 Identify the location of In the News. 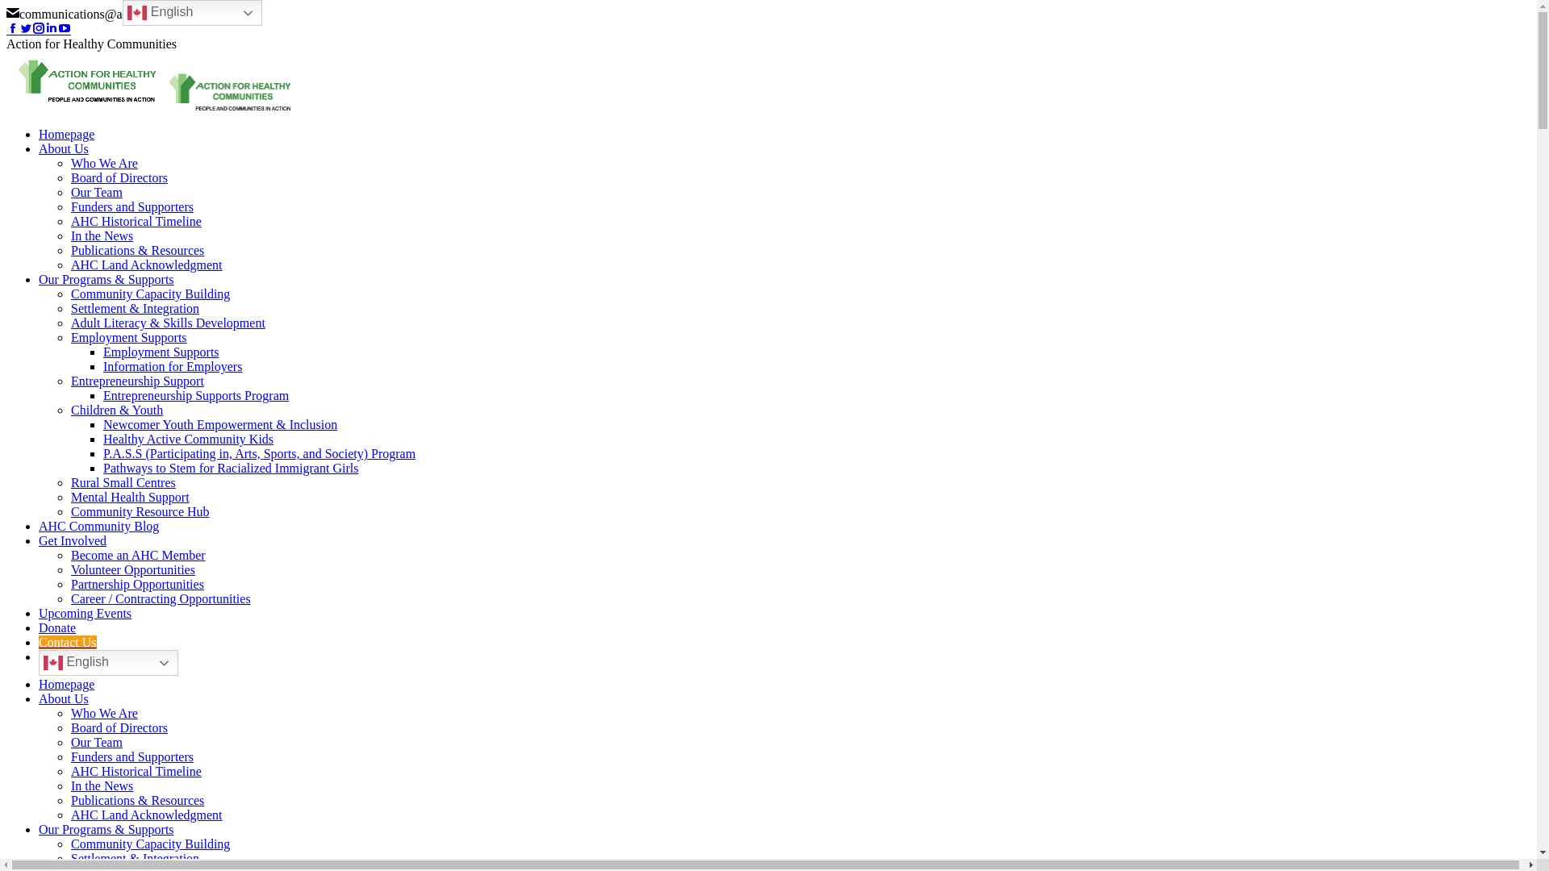
(102, 786).